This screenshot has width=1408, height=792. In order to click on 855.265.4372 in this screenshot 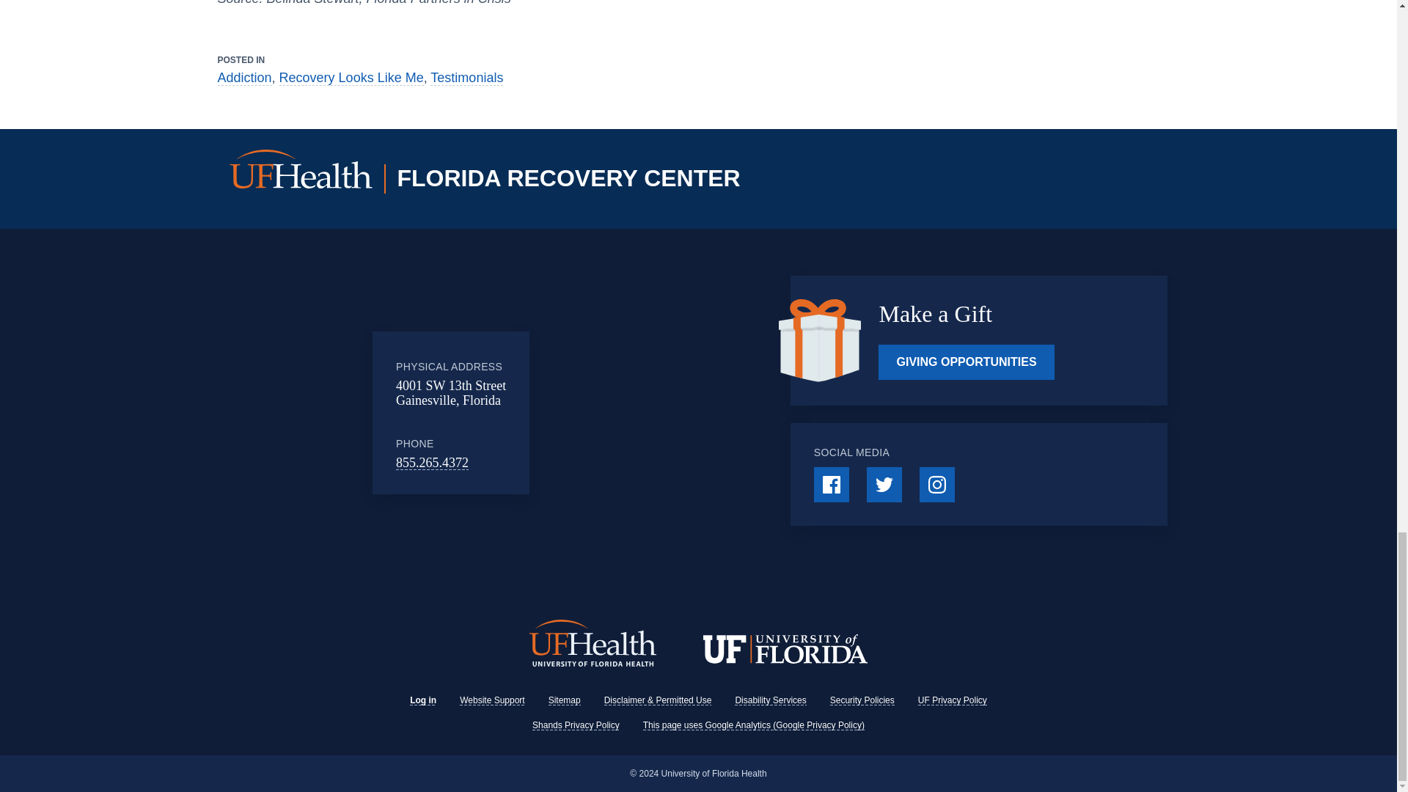, I will do `click(432, 463)`.